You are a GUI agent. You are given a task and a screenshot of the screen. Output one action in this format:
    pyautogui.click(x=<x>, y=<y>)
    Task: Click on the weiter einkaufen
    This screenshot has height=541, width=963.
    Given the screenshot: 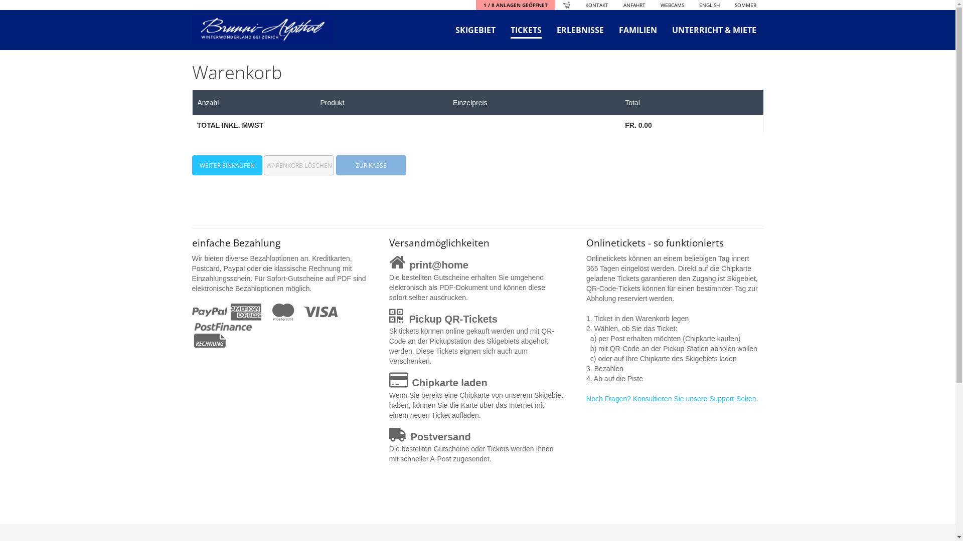 What is the action you would take?
    pyautogui.click(x=227, y=165)
    